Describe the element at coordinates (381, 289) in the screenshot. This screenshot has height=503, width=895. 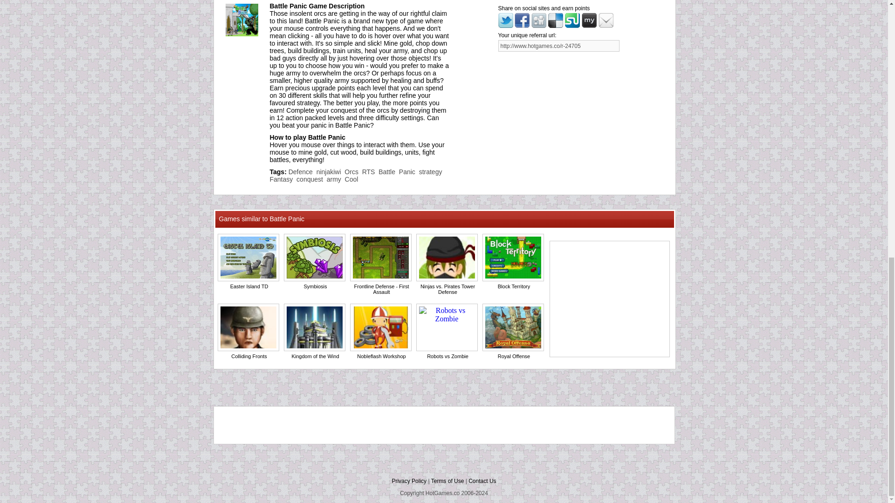
I see `Frontline Defense - First Assault` at that location.